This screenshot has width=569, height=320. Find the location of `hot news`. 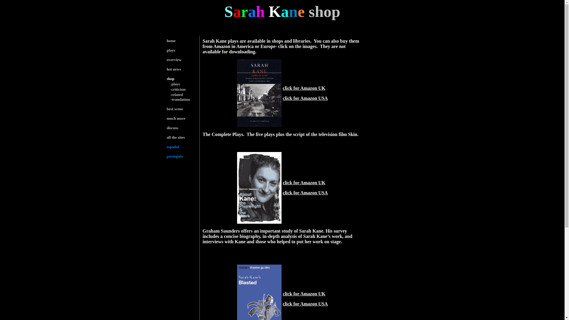

hot news is located at coordinates (174, 69).